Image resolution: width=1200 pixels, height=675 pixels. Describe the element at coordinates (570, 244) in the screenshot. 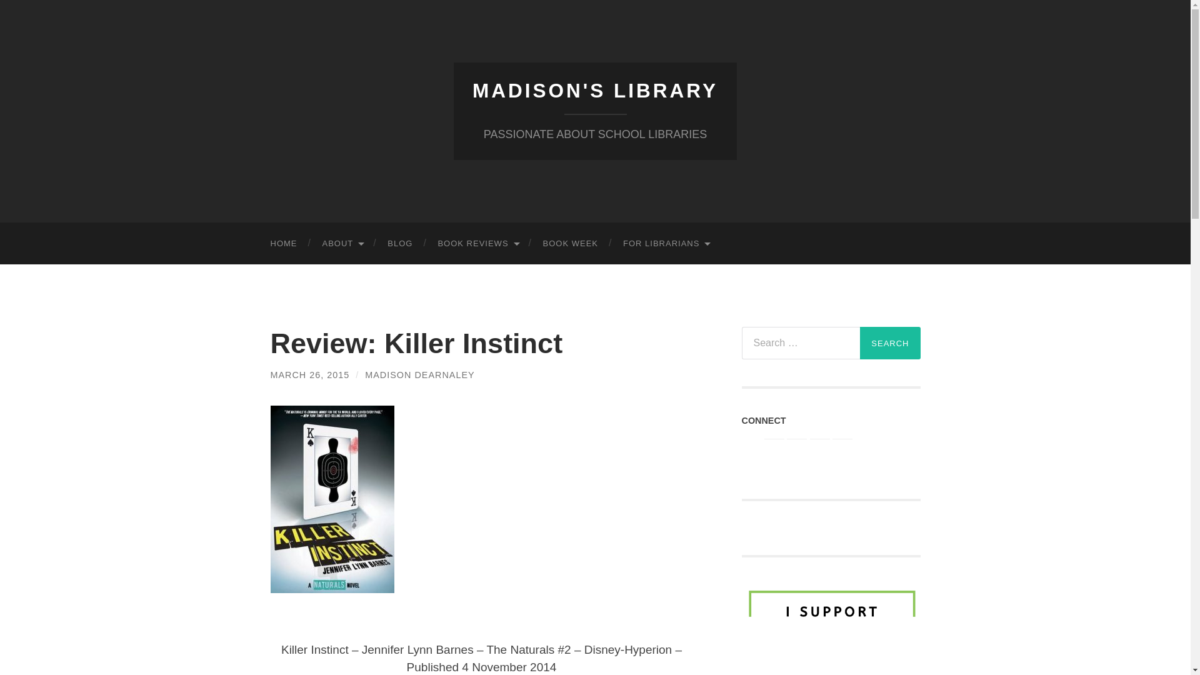

I see `BOOK WEEK` at that location.